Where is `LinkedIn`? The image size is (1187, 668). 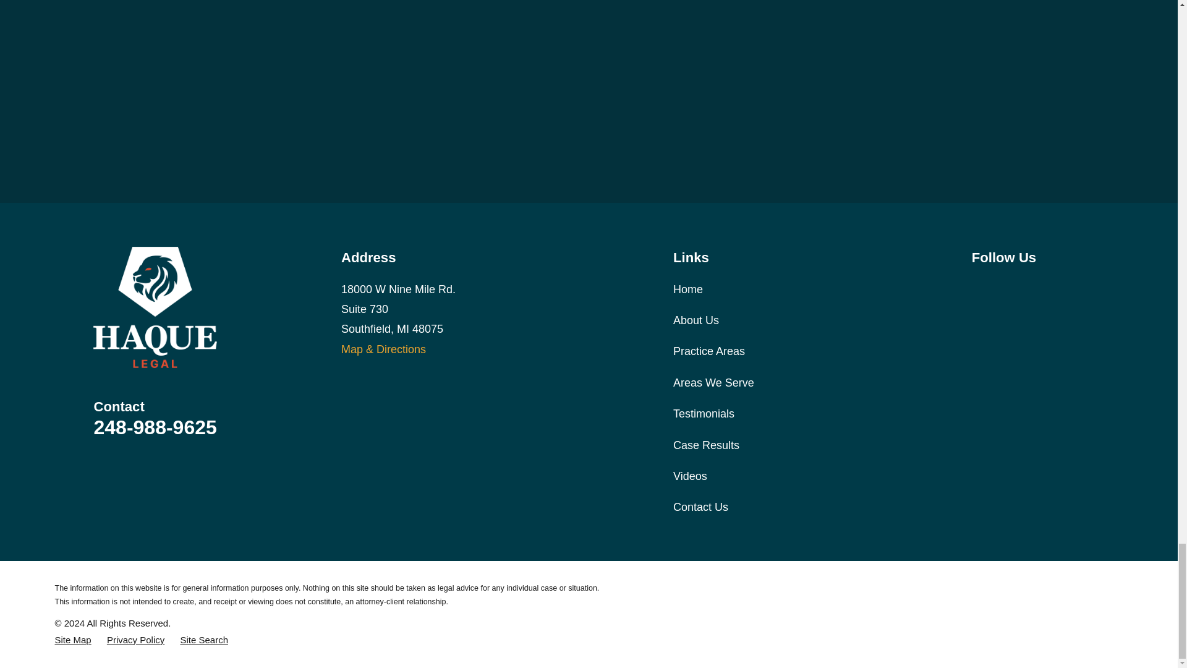 LinkedIn is located at coordinates (1076, 287).